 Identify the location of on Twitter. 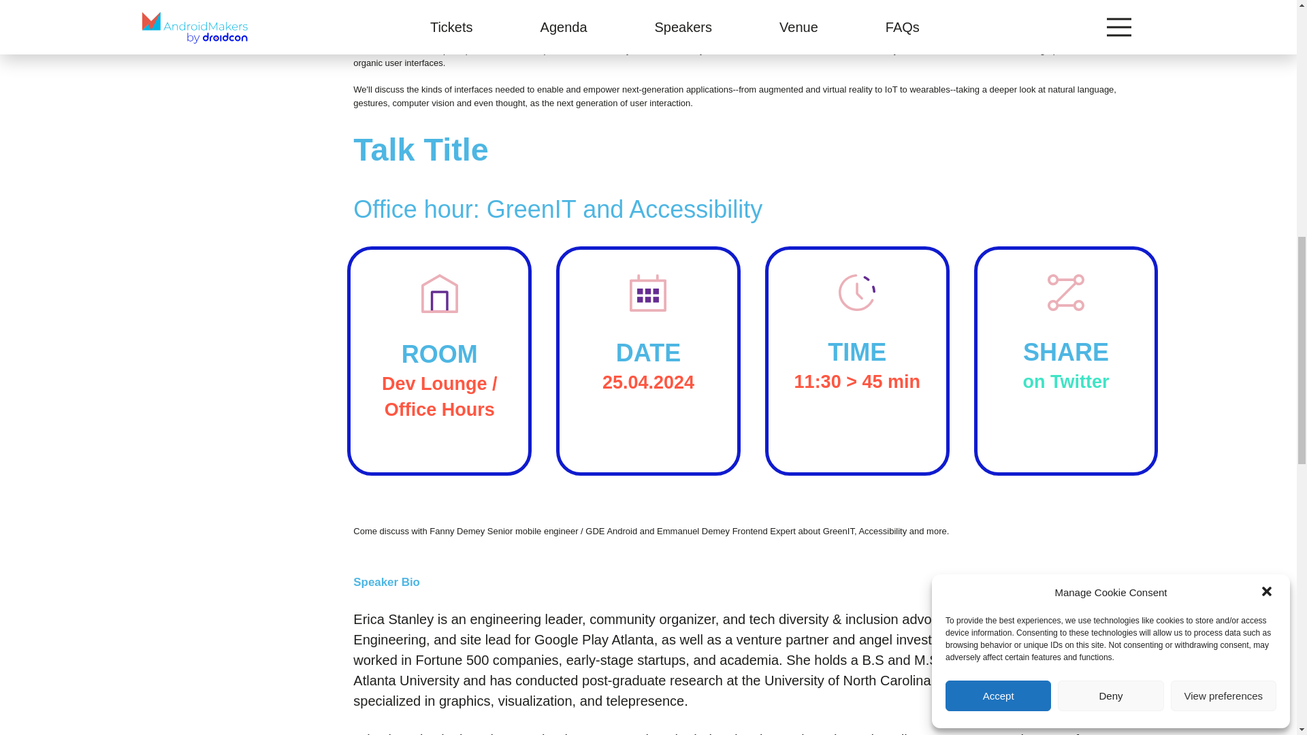
(1066, 381).